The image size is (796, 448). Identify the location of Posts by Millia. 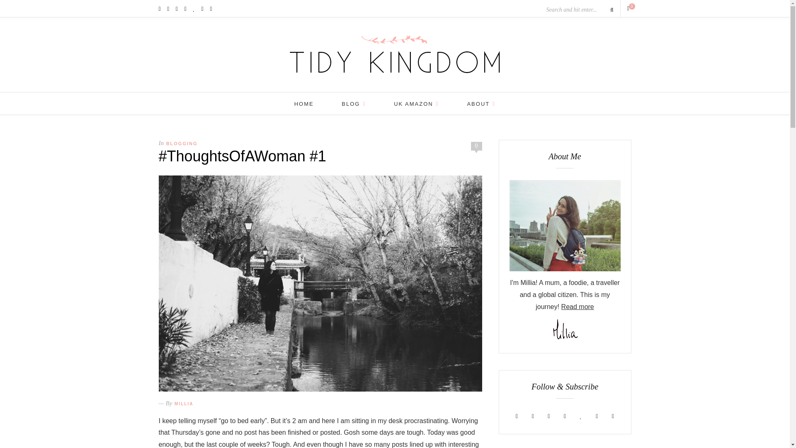
(184, 403).